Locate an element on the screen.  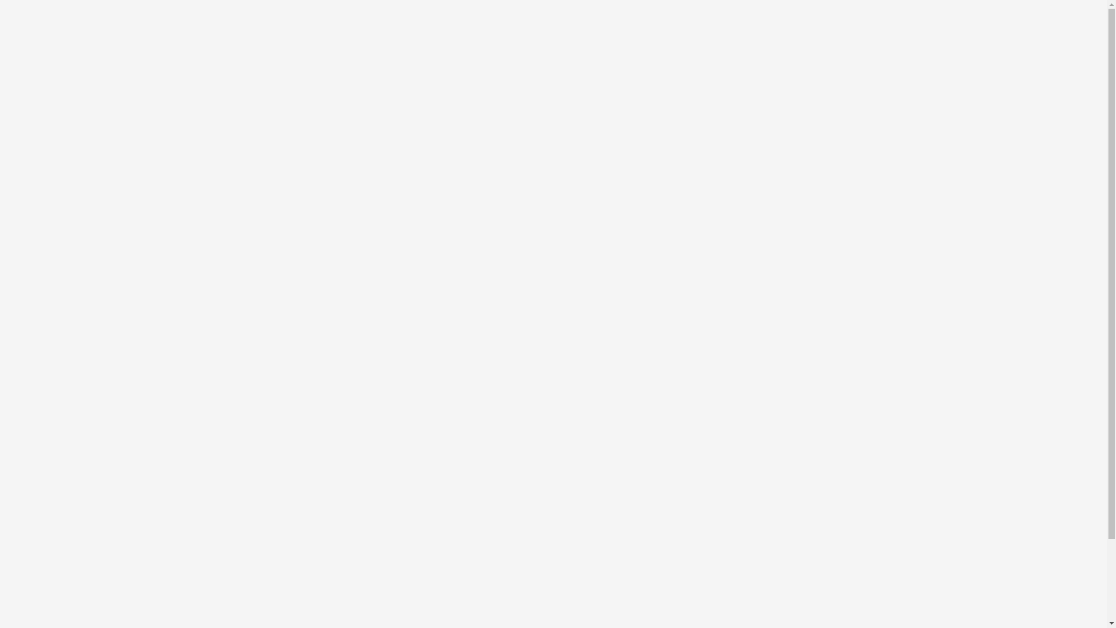
(07) 4054 2975 is located at coordinates (601, 12).